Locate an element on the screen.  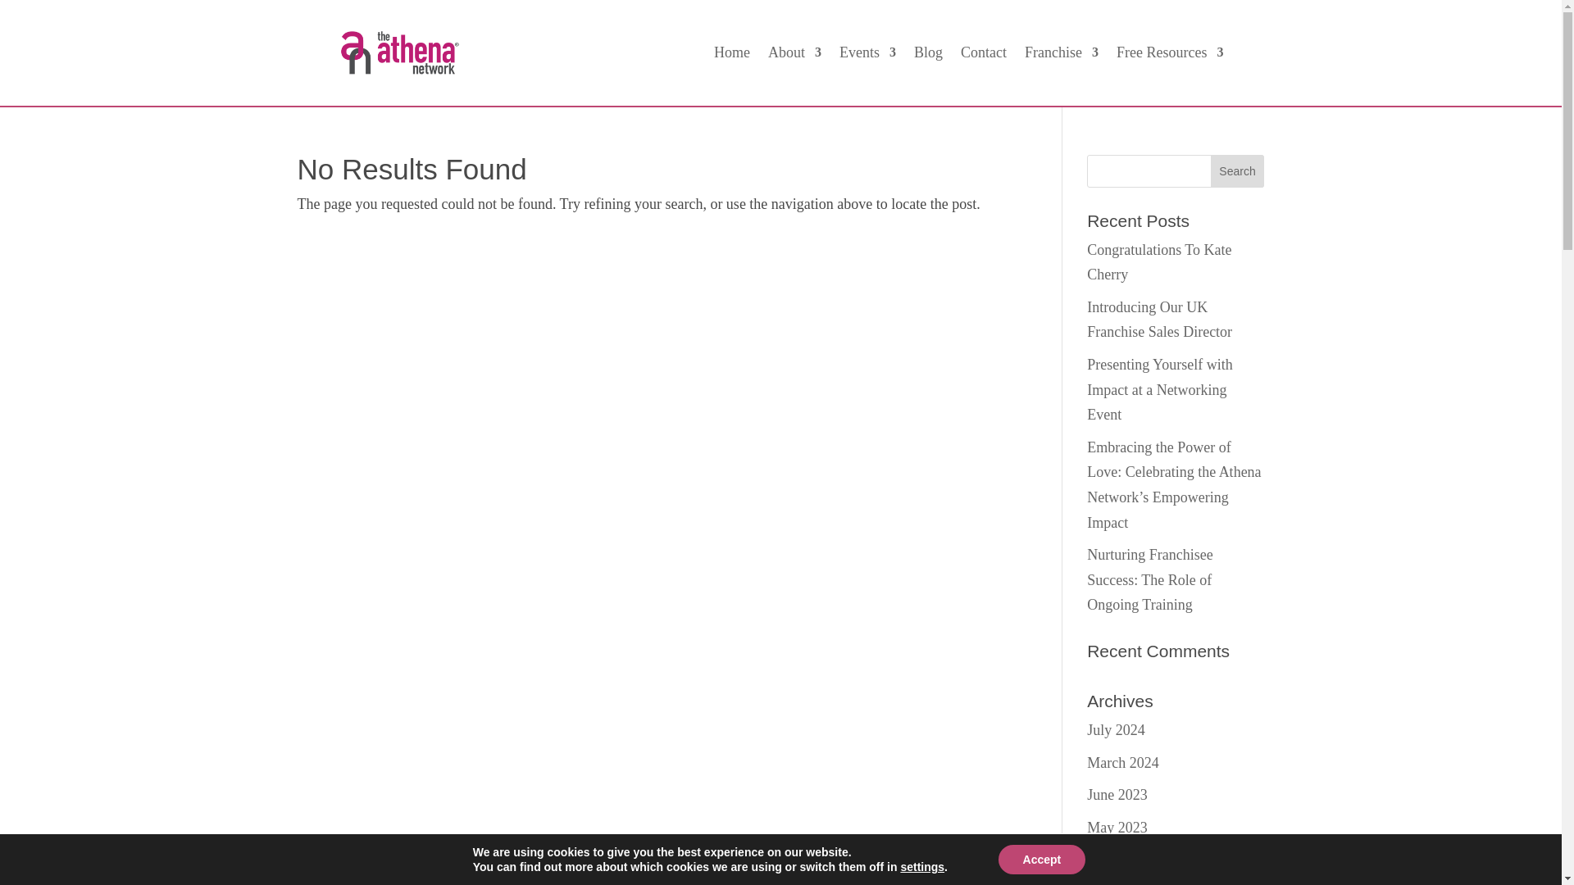
About is located at coordinates (794, 56).